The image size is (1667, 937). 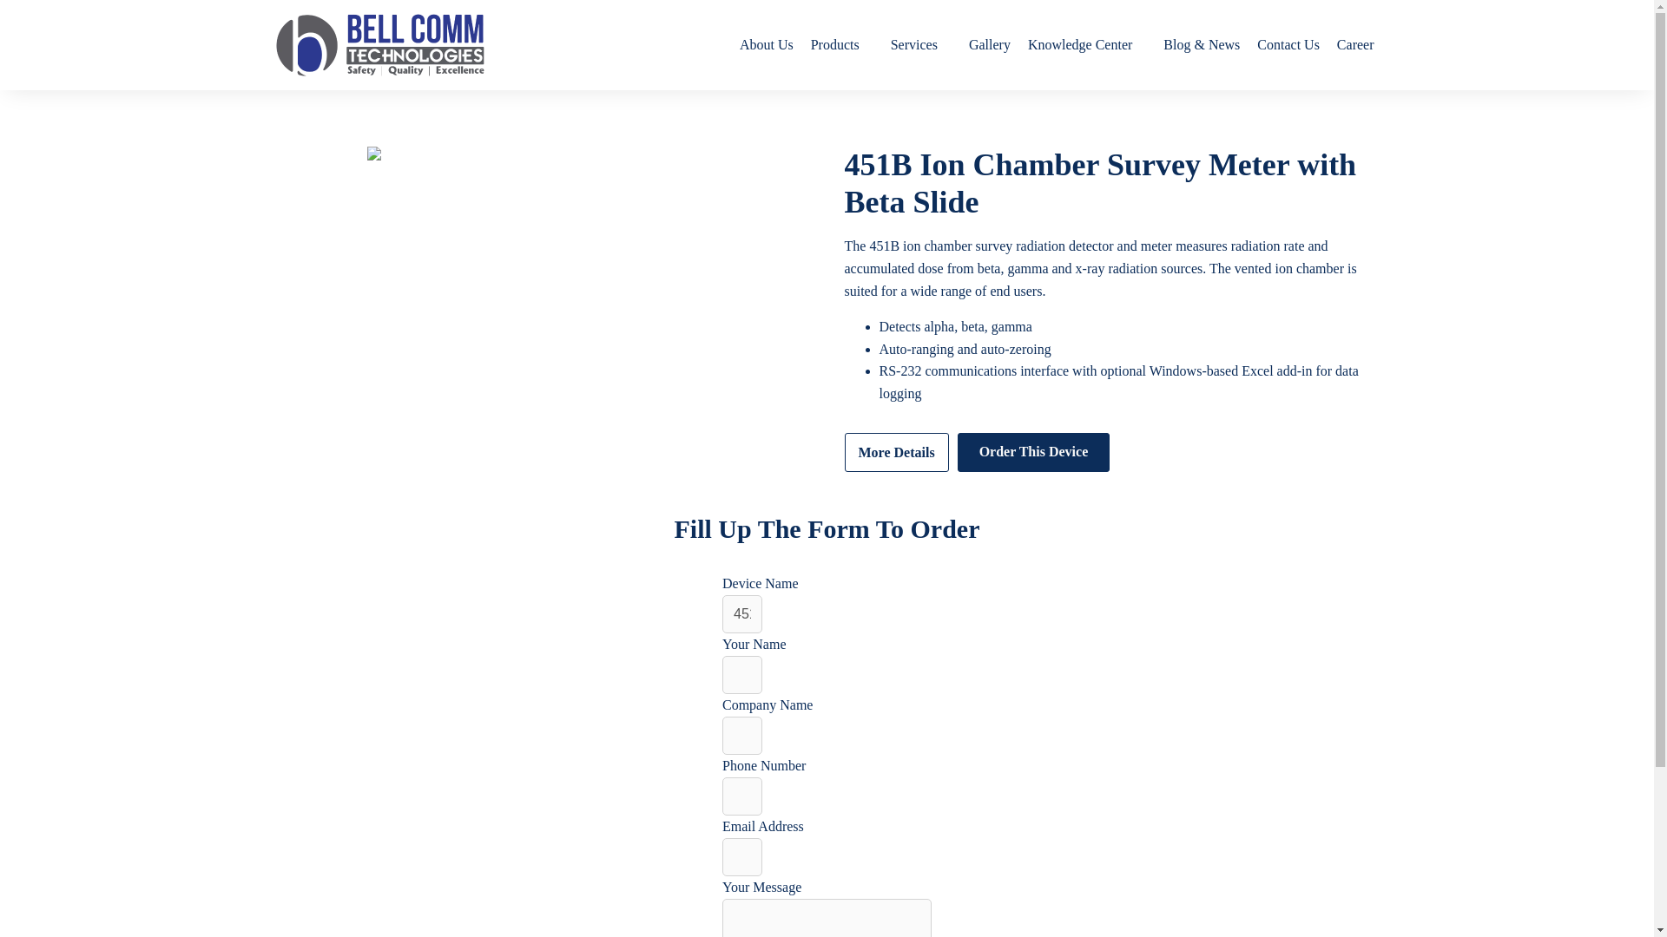 What do you see at coordinates (920, 45) in the screenshot?
I see `Services` at bounding box center [920, 45].